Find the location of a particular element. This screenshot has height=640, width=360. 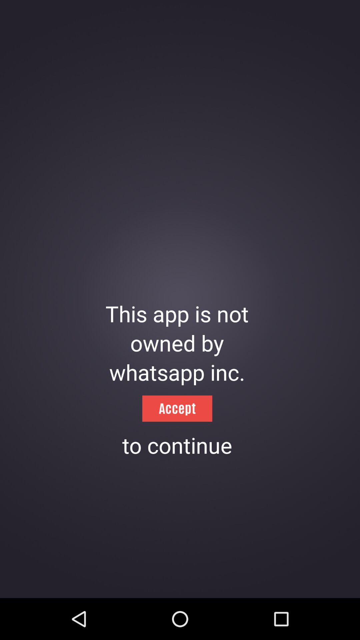

accept is located at coordinates (177, 409).